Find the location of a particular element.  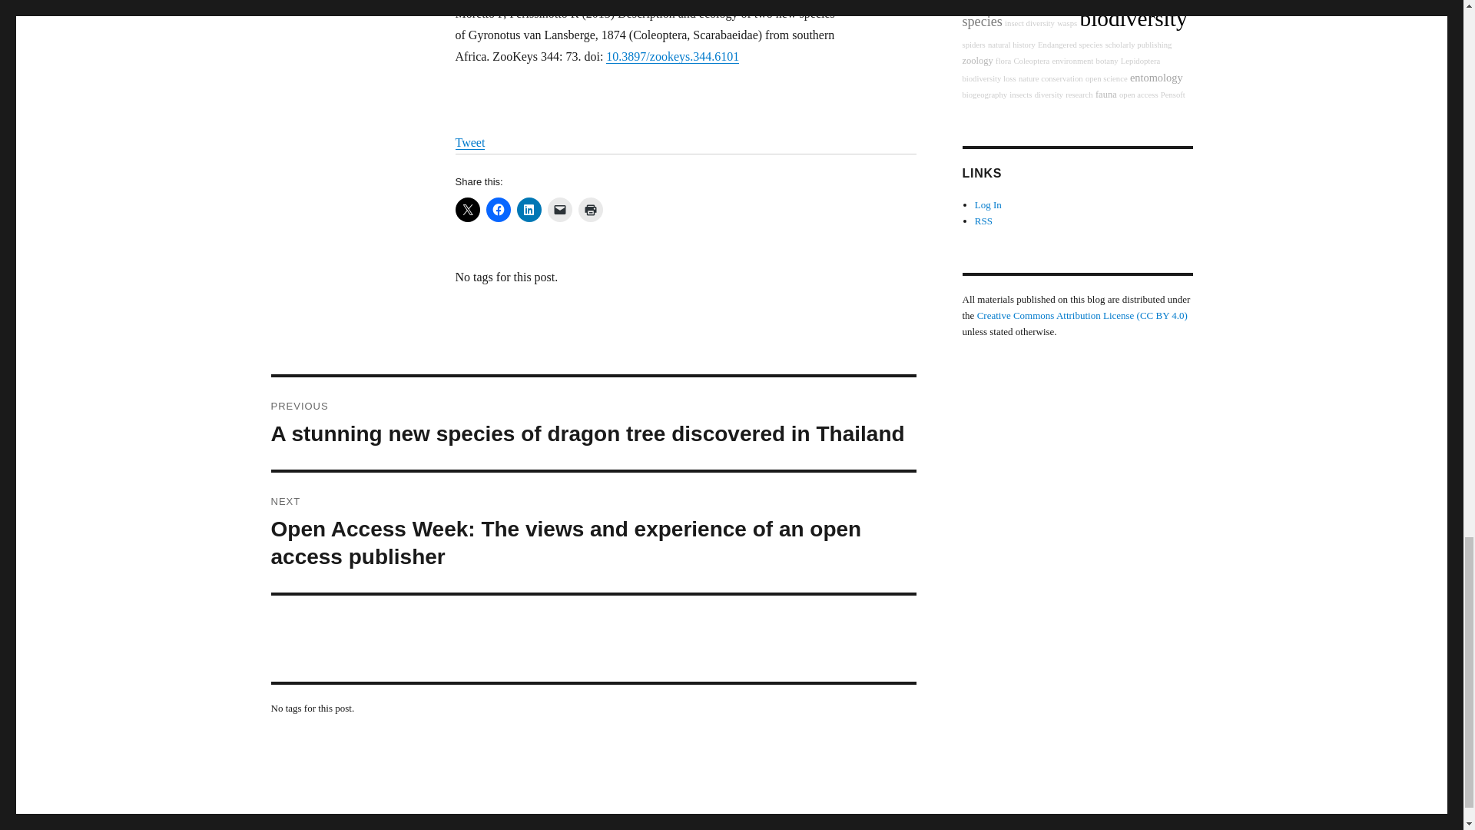

Click to share on Facebook is located at coordinates (498, 210).